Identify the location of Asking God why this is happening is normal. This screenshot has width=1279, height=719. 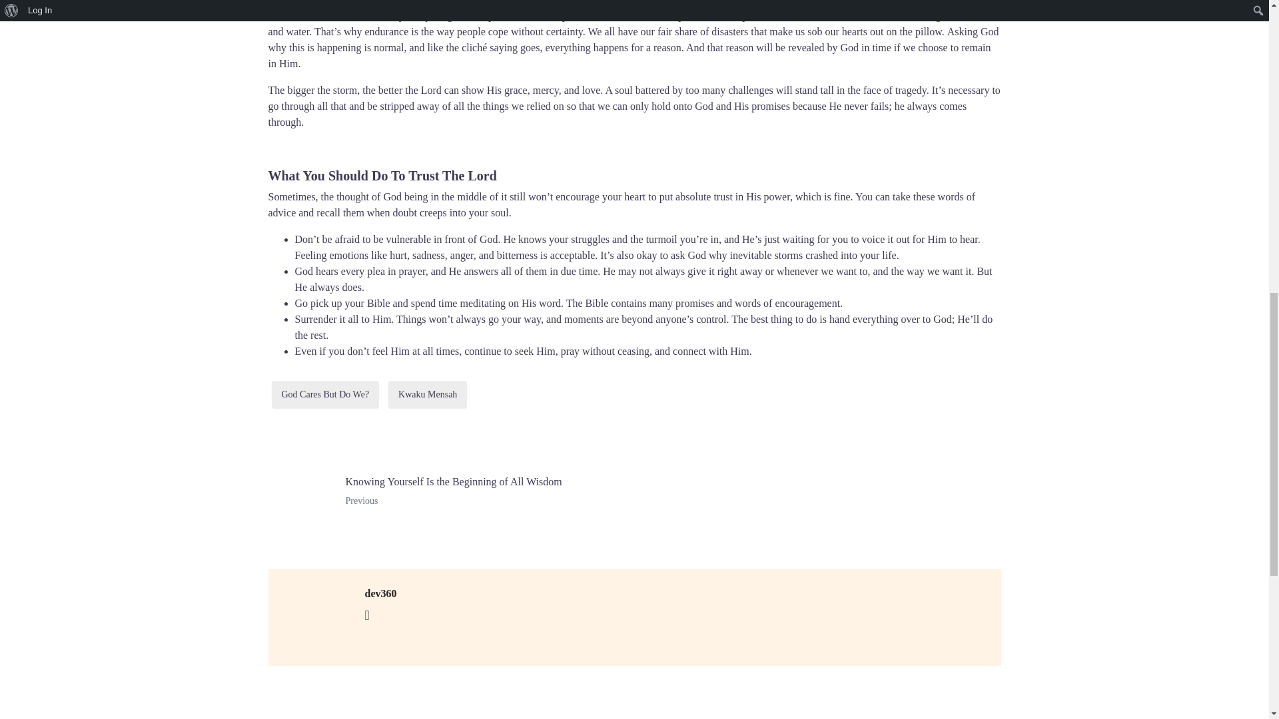
(633, 39).